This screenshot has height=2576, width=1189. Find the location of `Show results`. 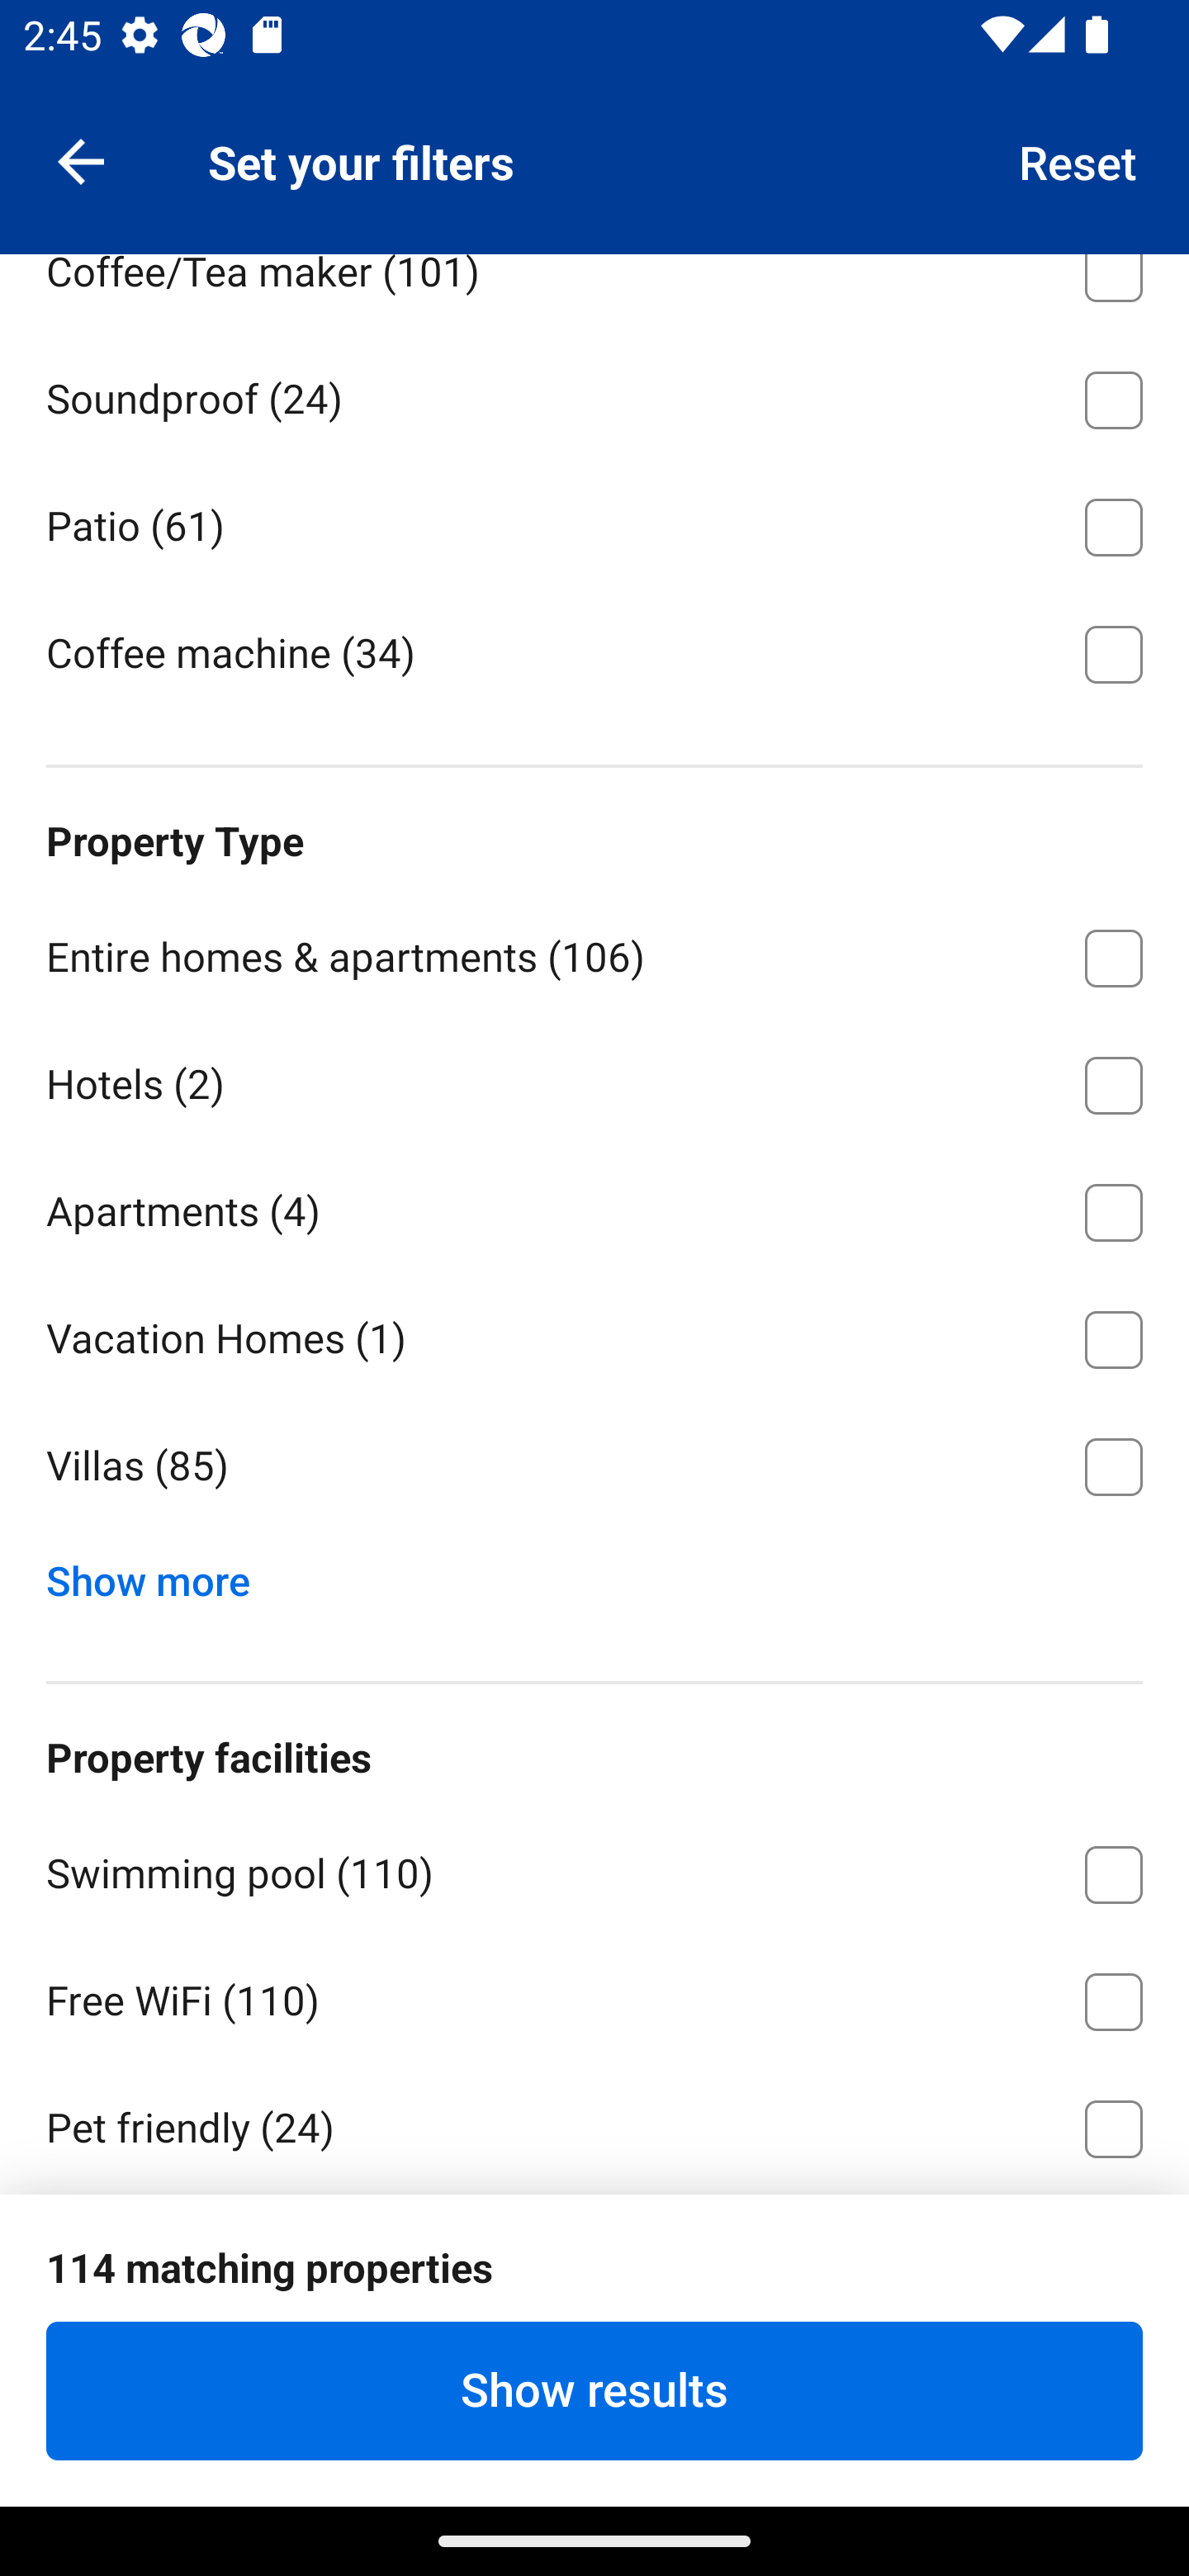

Show results is located at coordinates (594, 2390).